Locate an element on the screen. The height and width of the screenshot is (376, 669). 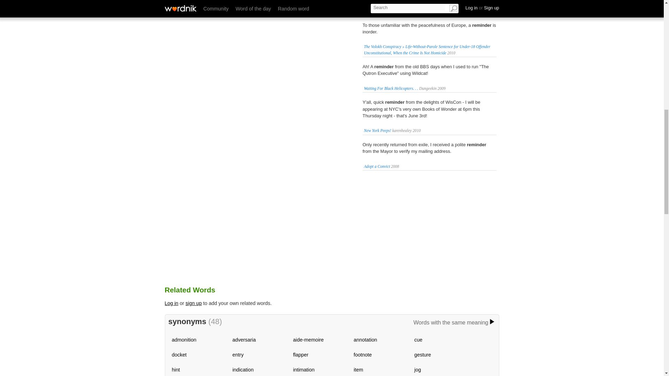
sign up is located at coordinates (194, 303).